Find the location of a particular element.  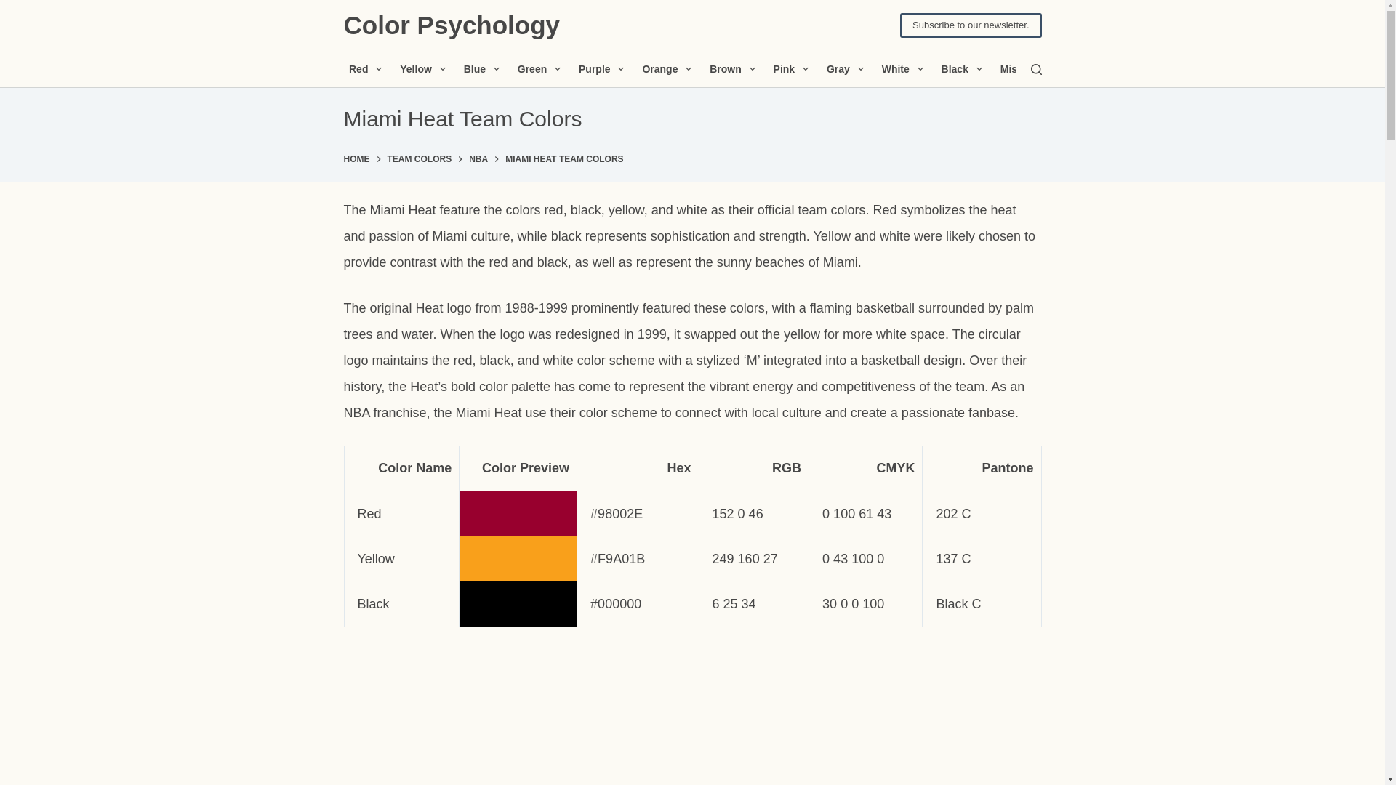

Skip to content is located at coordinates (15, 7).